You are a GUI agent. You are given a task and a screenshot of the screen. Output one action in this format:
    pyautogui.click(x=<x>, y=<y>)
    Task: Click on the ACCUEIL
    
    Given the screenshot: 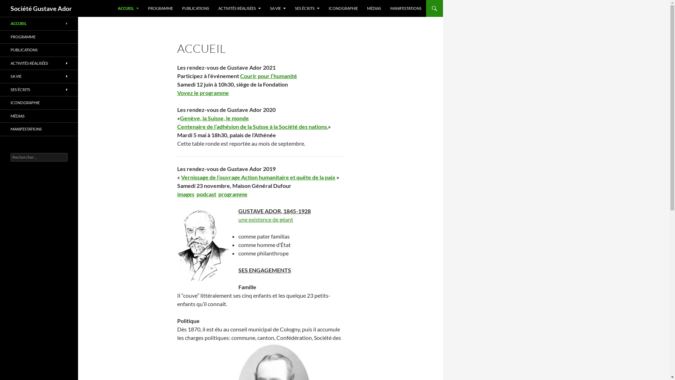 What is the action you would take?
    pyautogui.click(x=39, y=24)
    